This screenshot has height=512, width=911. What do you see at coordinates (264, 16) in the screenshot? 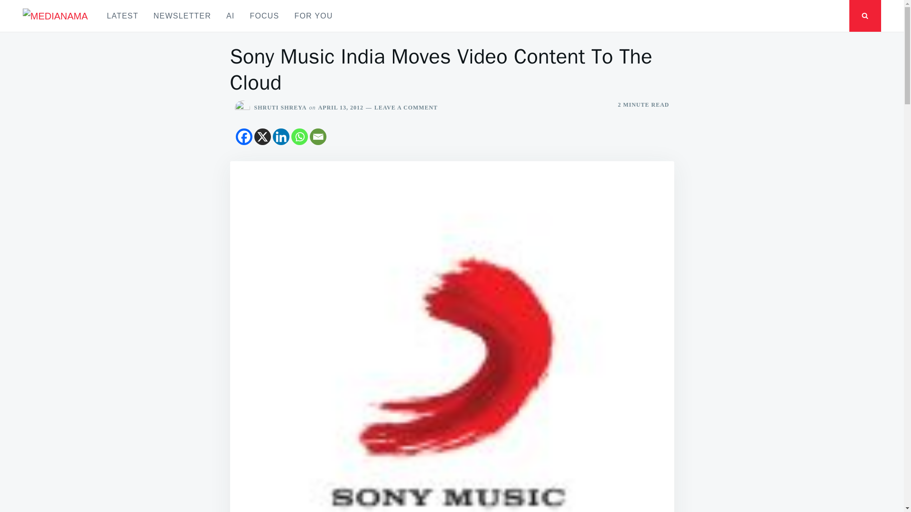
I see `FOCUS` at bounding box center [264, 16].